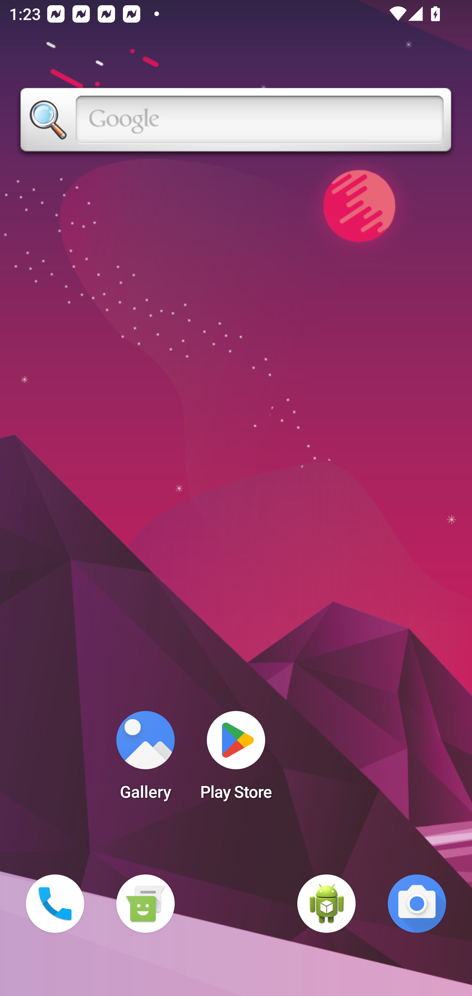 This screenshot has width=472, height=996. Describe the element at coordinates (55, 904) in the screenshot. I see `Phone` at that location.